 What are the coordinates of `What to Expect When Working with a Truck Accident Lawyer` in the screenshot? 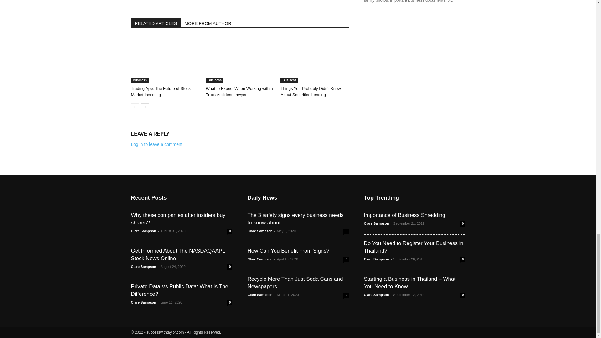 It's located at (240, 59).